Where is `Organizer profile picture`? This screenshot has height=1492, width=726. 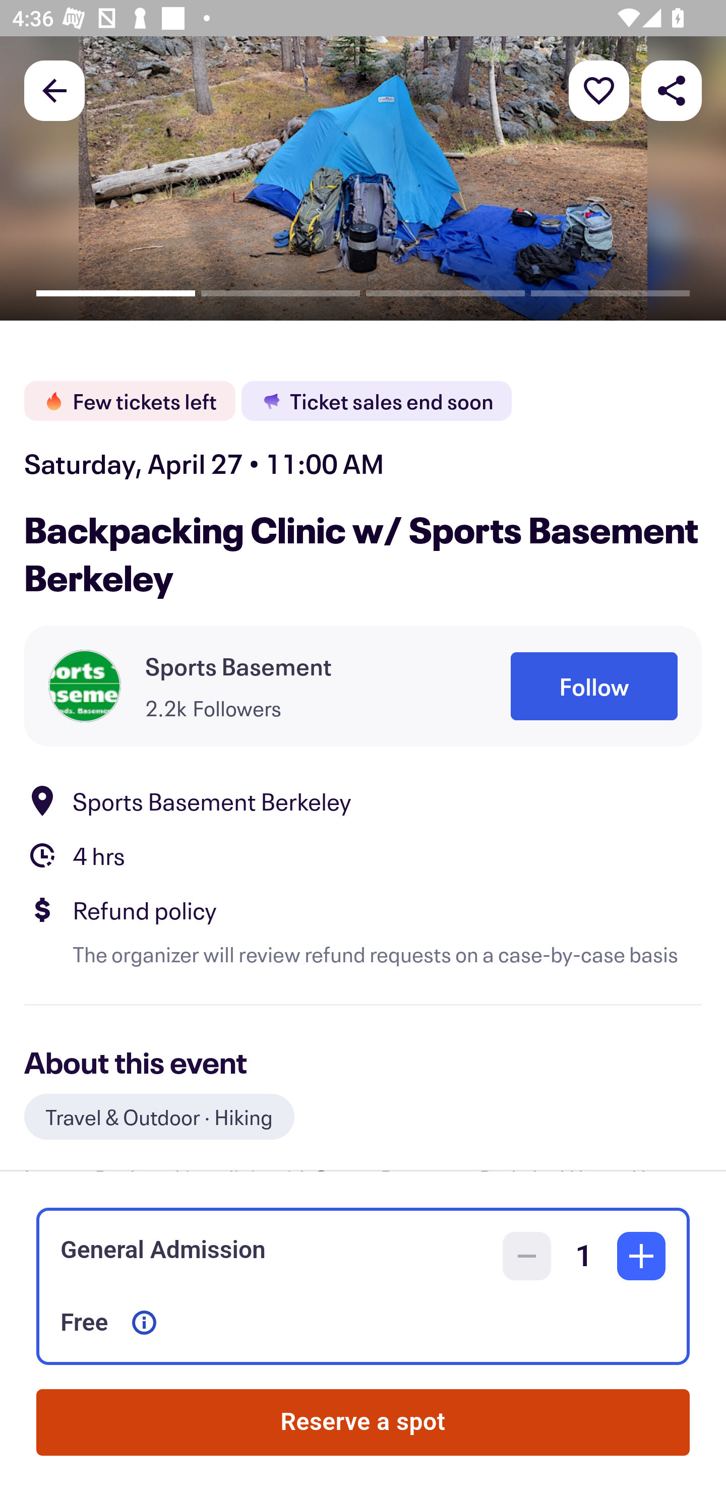
Organizer profile picture is located at coordinates (85, 686).